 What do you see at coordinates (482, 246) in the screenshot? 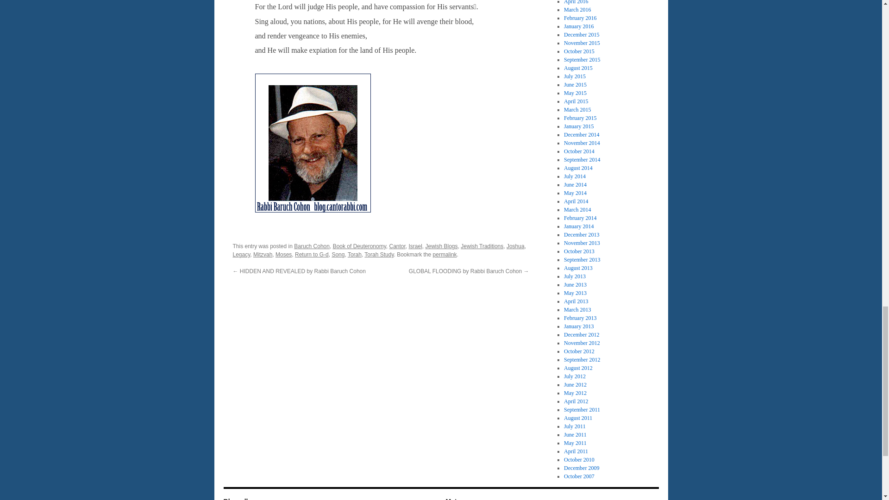
I see `Jewish Traditions` at bounding box center [482, 246].